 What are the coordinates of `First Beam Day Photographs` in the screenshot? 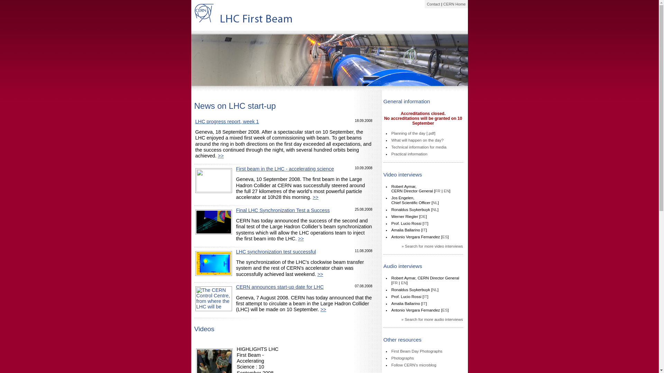 It's located at (417, 351).